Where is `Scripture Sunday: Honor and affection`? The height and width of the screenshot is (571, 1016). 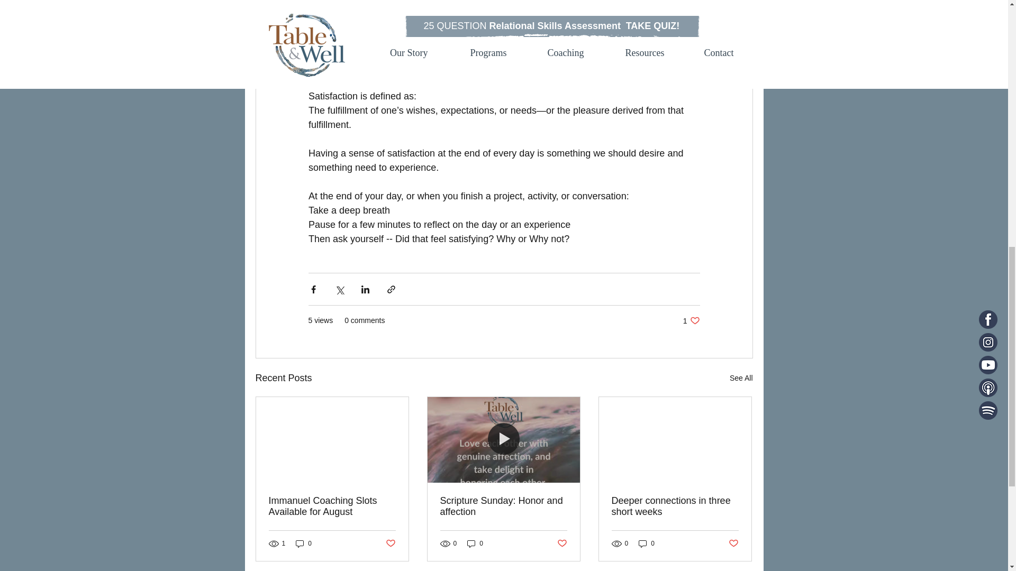 Scripture Sunday: Honor and affection is located at coordinates (332, 506).